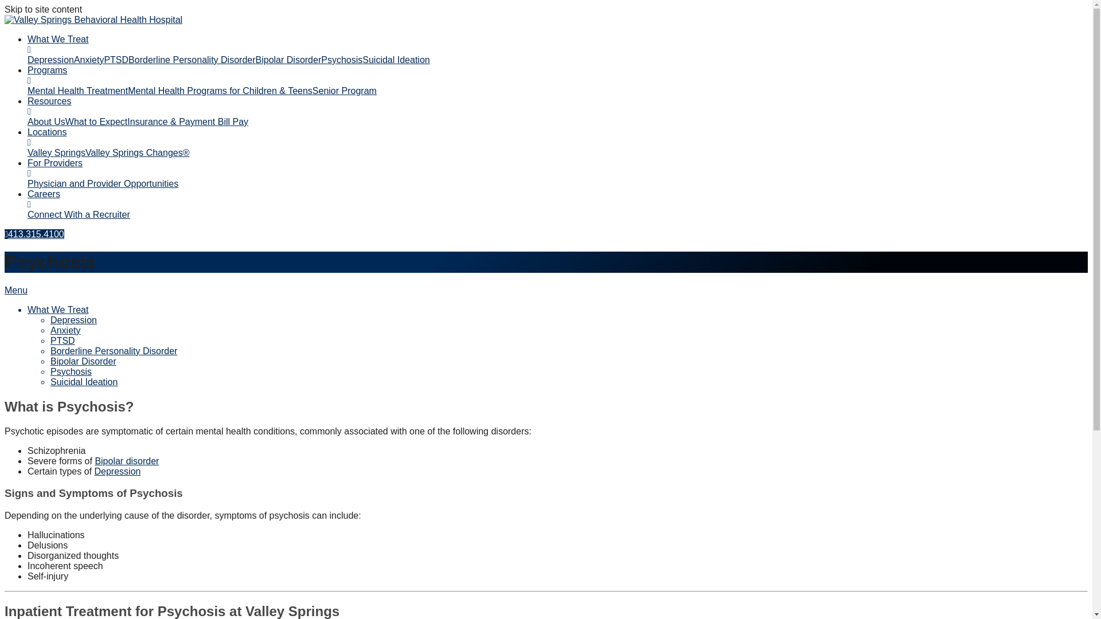  What do you see at coordinates (114, 351) in the screenshot?
I see `Borderline Personality Disorder` at bounding box center [114, 351].